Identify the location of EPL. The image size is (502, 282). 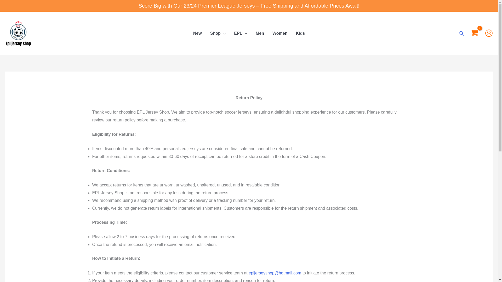
(241, 33).